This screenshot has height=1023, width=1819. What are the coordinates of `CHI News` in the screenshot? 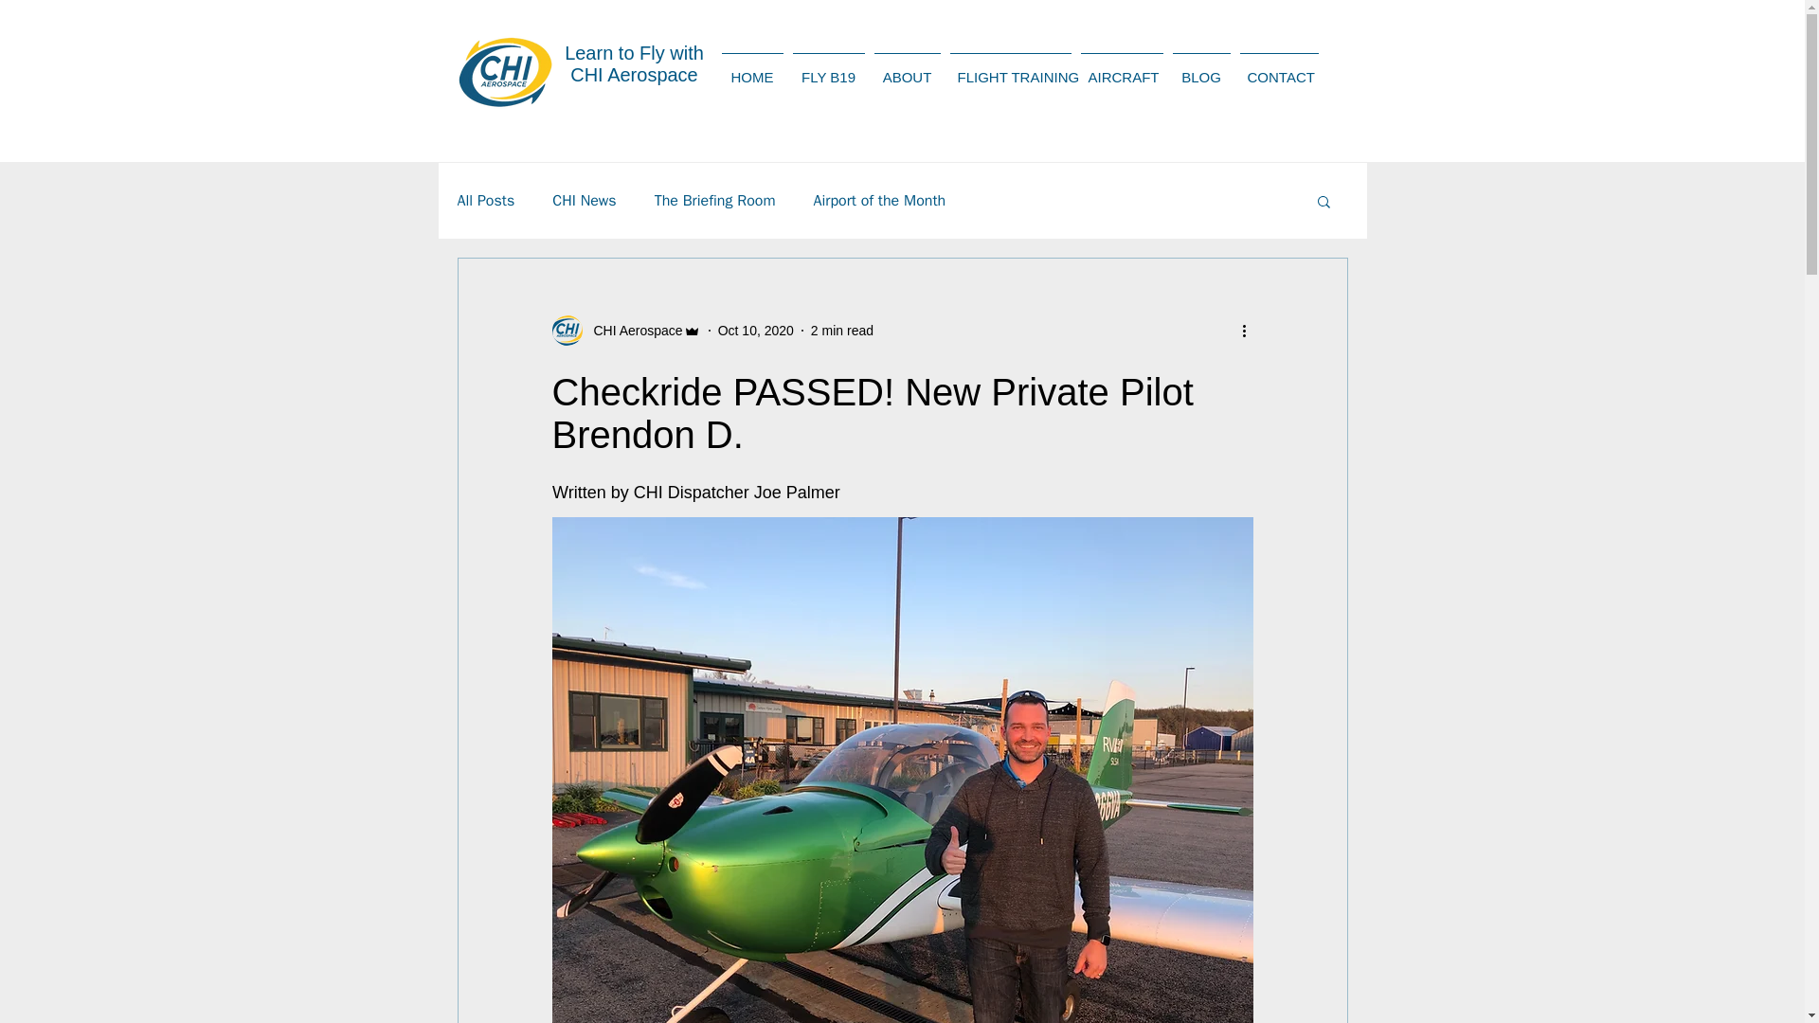 It's located at (584, 201).